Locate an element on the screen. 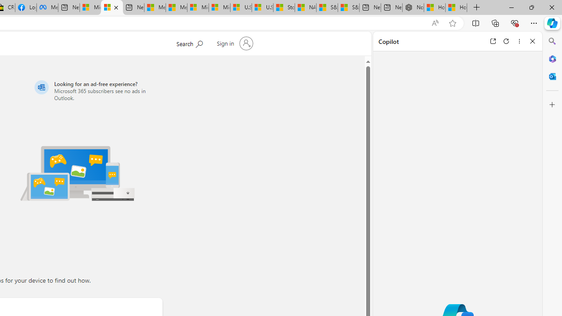  New Tab is located at coordinates (477, 8).